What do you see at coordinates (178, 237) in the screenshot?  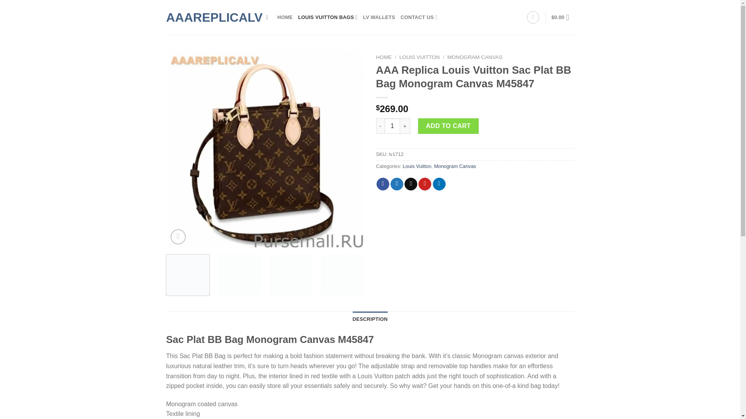 I see `Zoom` at bounding box center [178, 237].